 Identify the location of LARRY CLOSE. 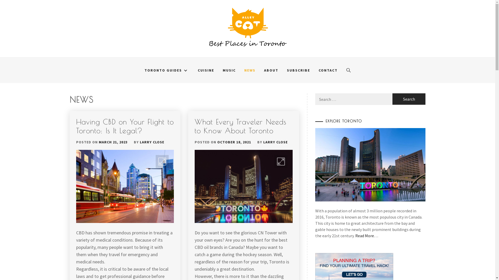
(152, 142).